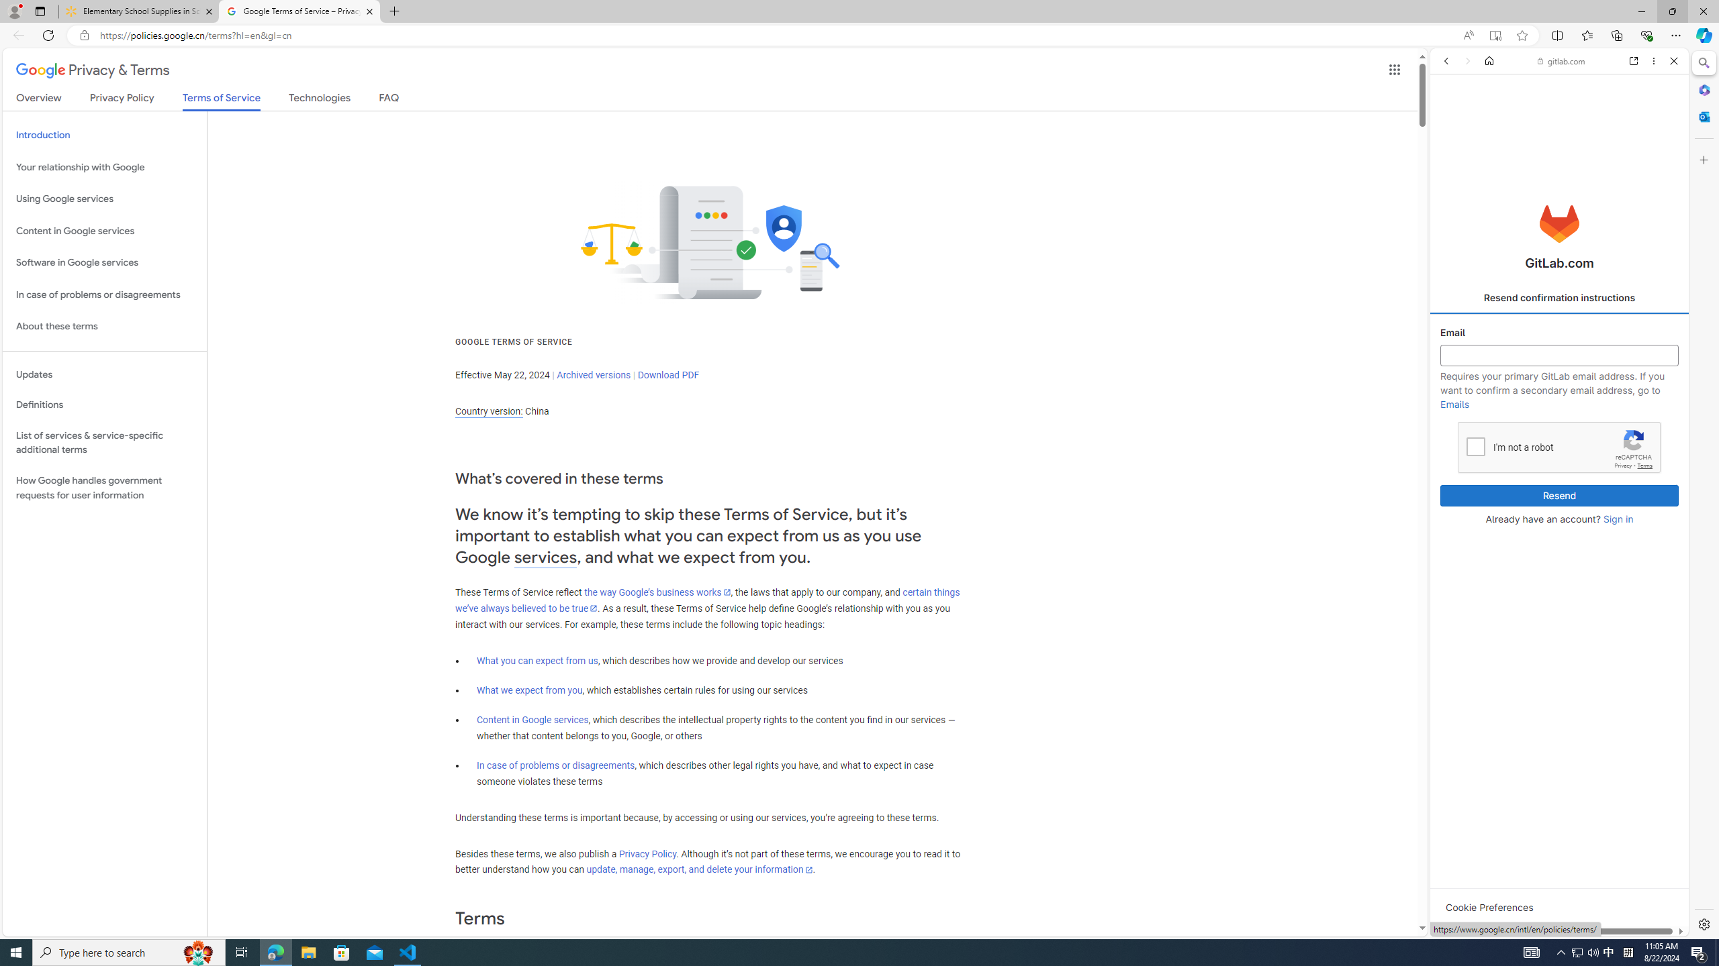  Describe the element at coordinates (1628, 653) in the screenshot. I see `View details` at that location.